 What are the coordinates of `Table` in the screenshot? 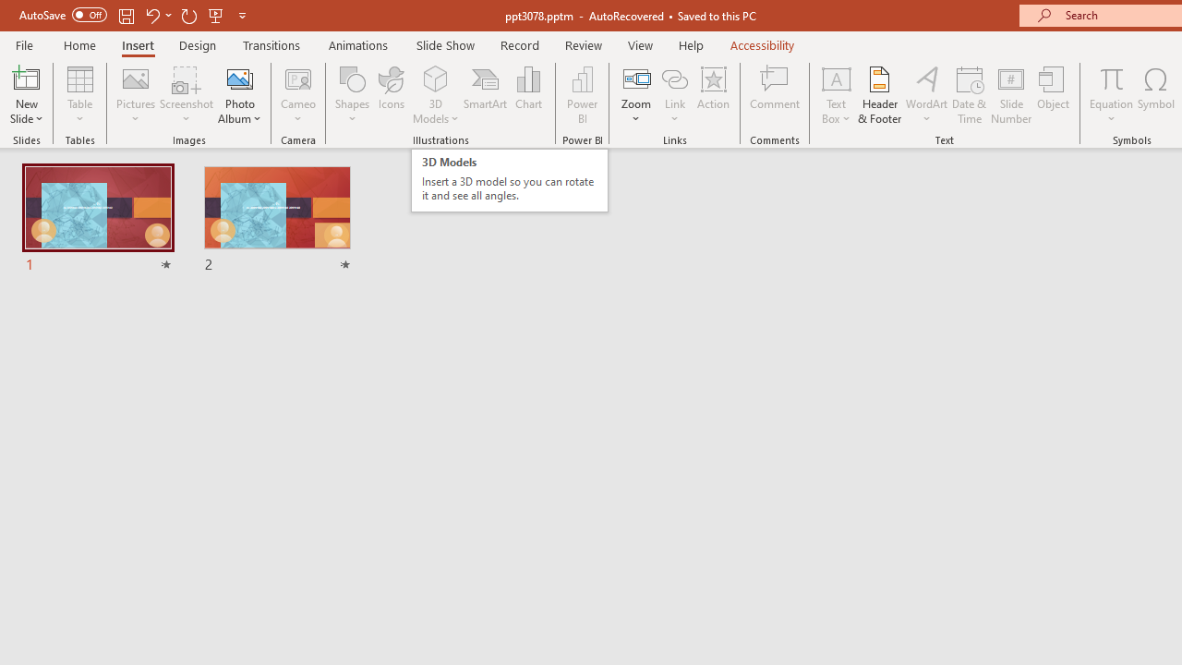 It's located at (79, 94).